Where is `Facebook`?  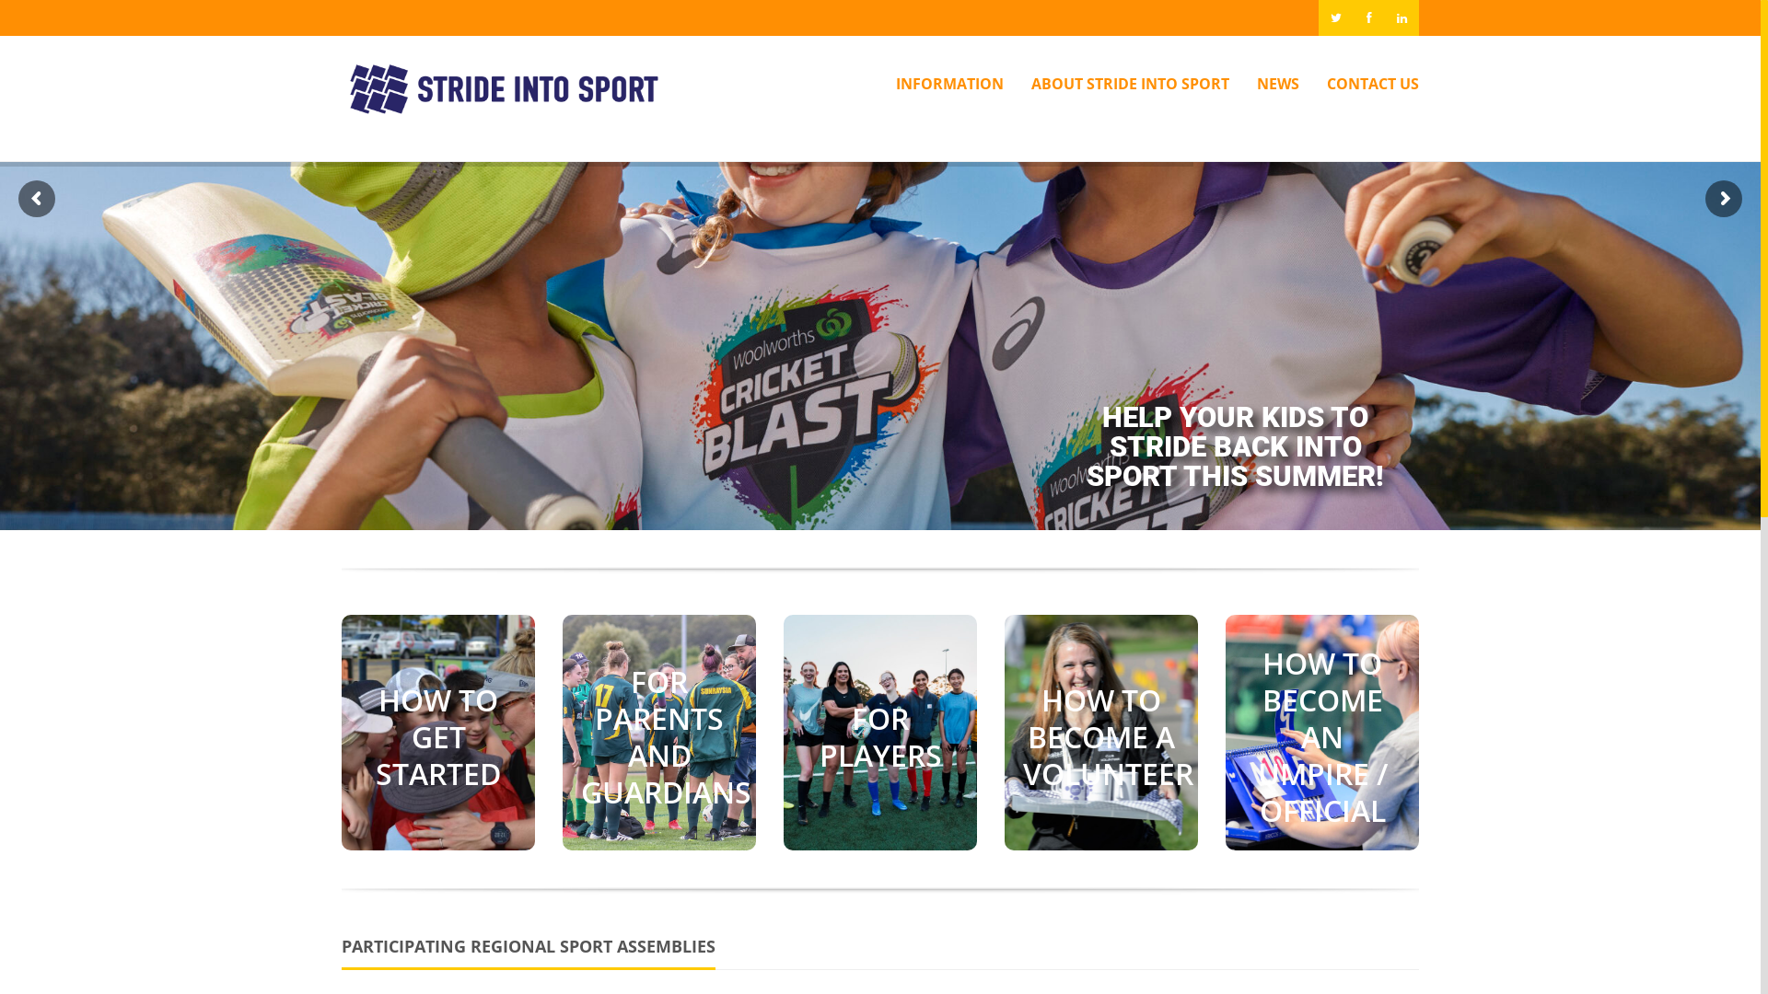
Facebook is located at coordinates (1369, 17).